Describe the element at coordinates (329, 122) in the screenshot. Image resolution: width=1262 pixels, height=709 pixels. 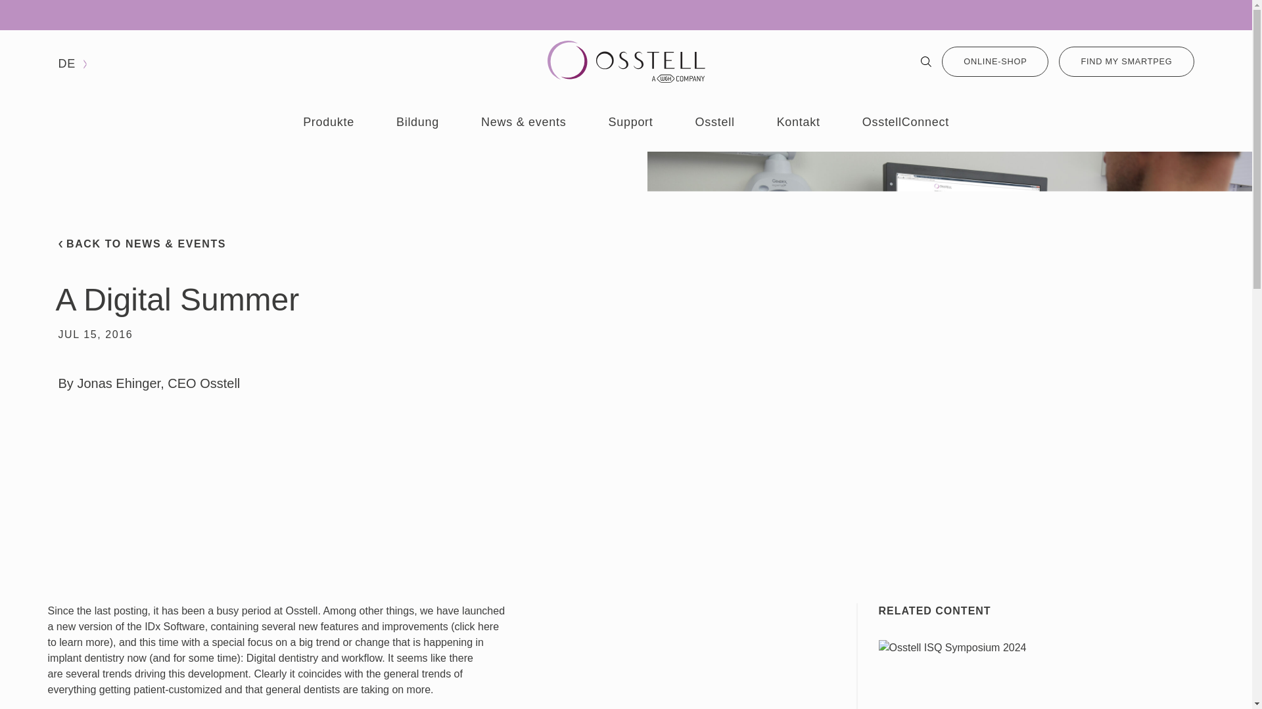
I see `Produkte` at that location.